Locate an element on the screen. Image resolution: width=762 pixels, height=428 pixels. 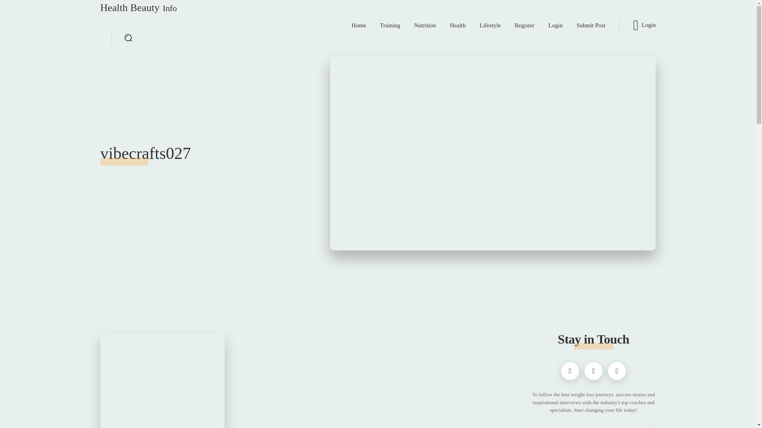
What Are The Techniques To Position Modern Wall Mirrors? is located at coordinates (138, 8).